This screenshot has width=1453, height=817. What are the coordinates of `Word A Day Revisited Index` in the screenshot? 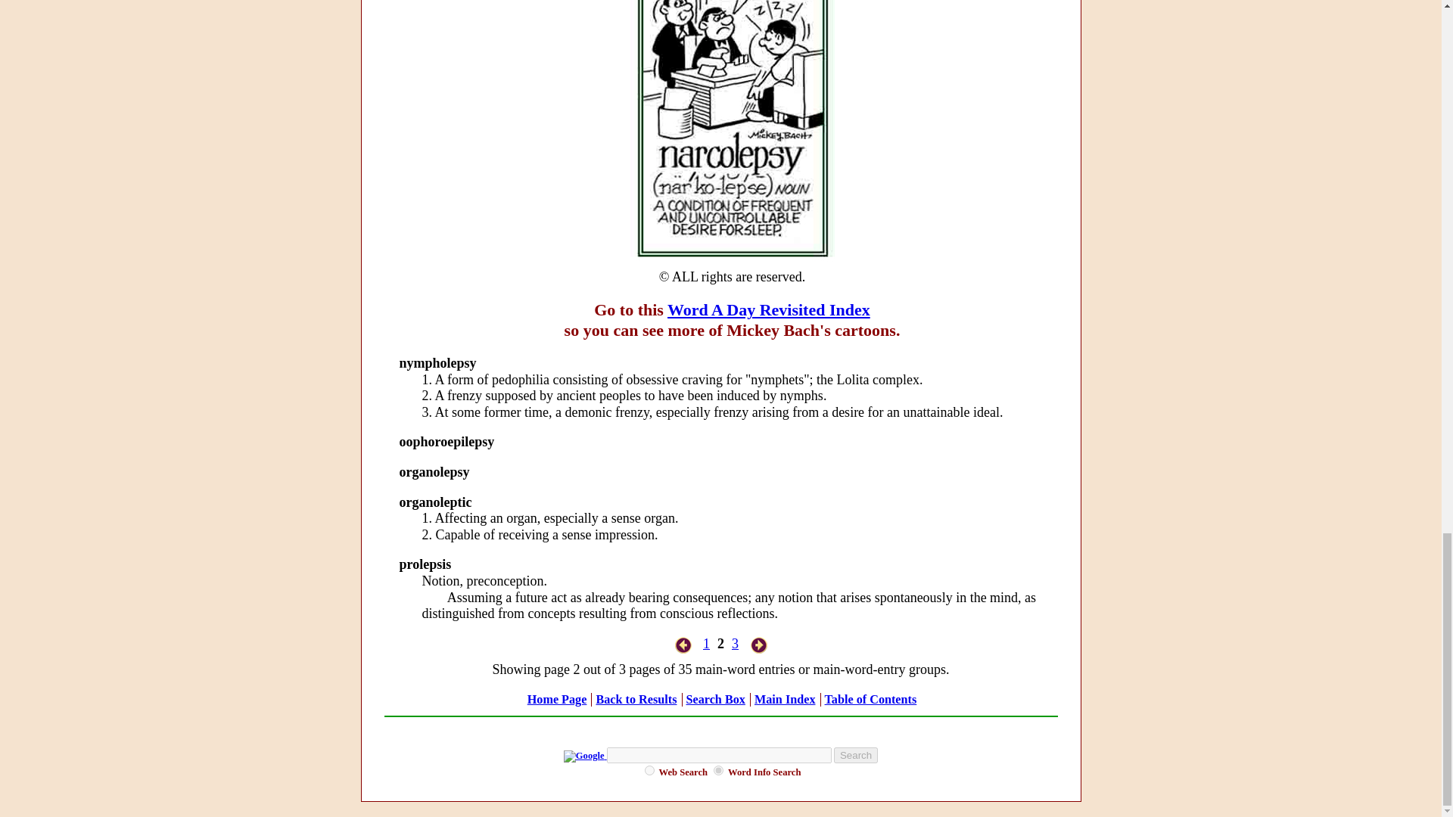 It's located at (769, 310).